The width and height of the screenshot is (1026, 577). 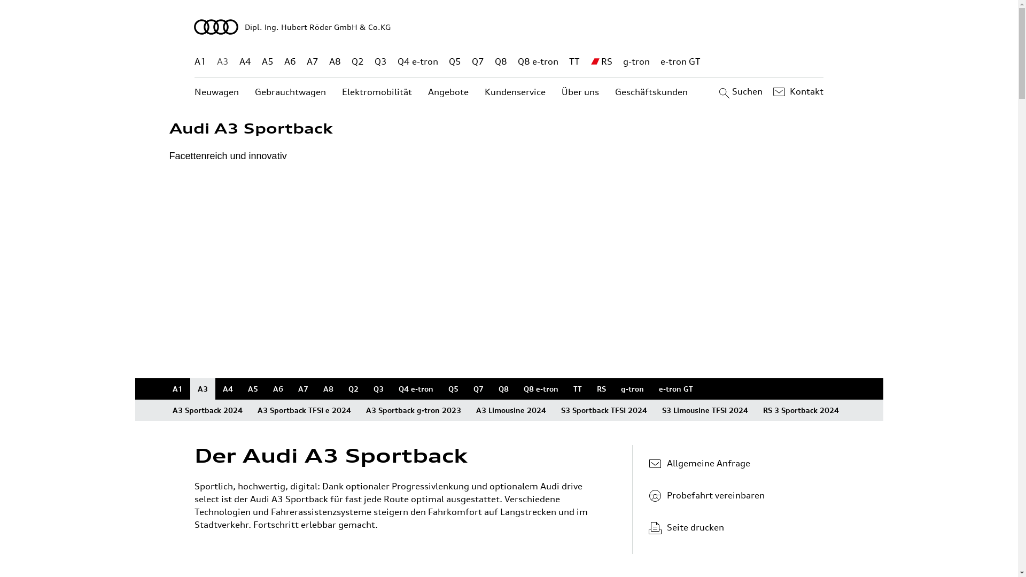 I want to click on Neuwagen, so click(x=217, y=92).